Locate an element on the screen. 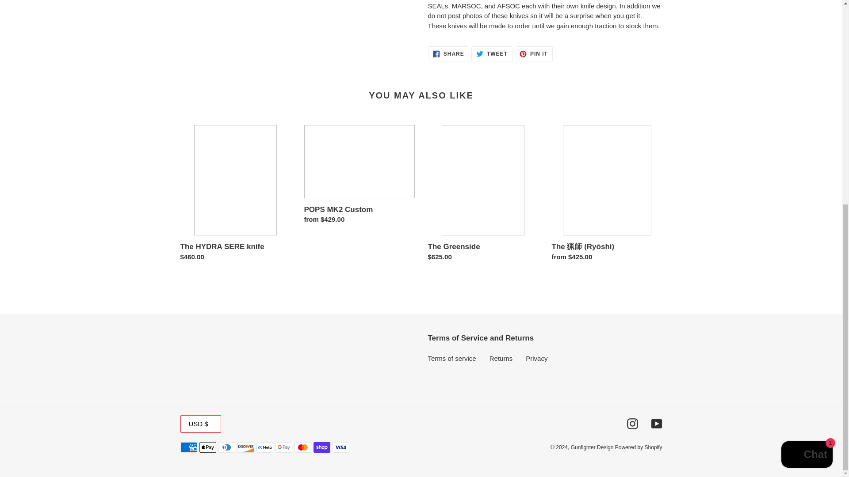  The HYDRA SERE knife is located at coordinates (593, 447).